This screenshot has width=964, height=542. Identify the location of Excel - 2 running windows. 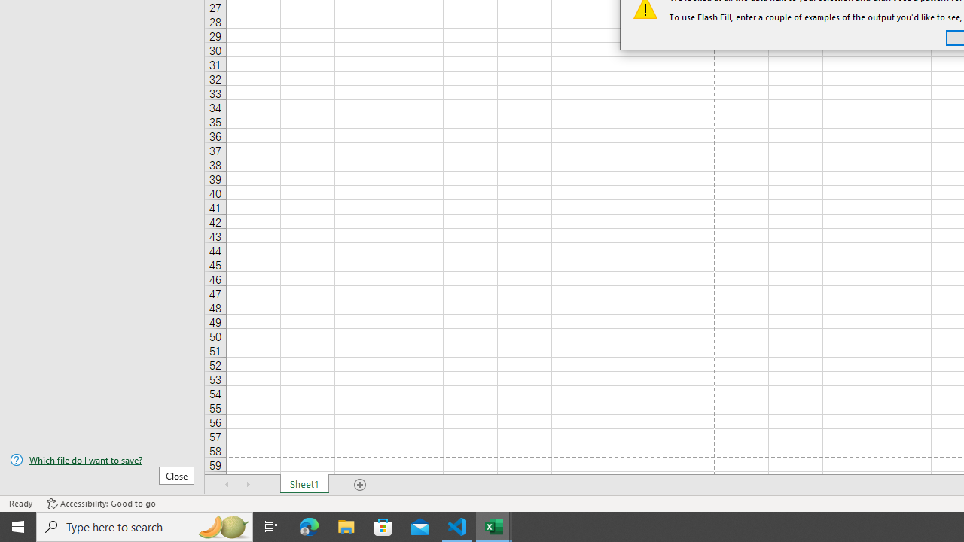
(494, 527).